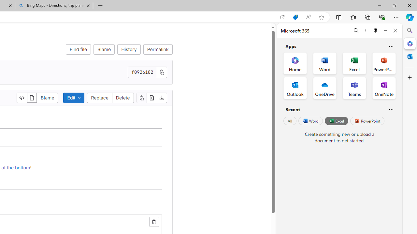  I want to click on Is this helpful?, so click(391, 109).